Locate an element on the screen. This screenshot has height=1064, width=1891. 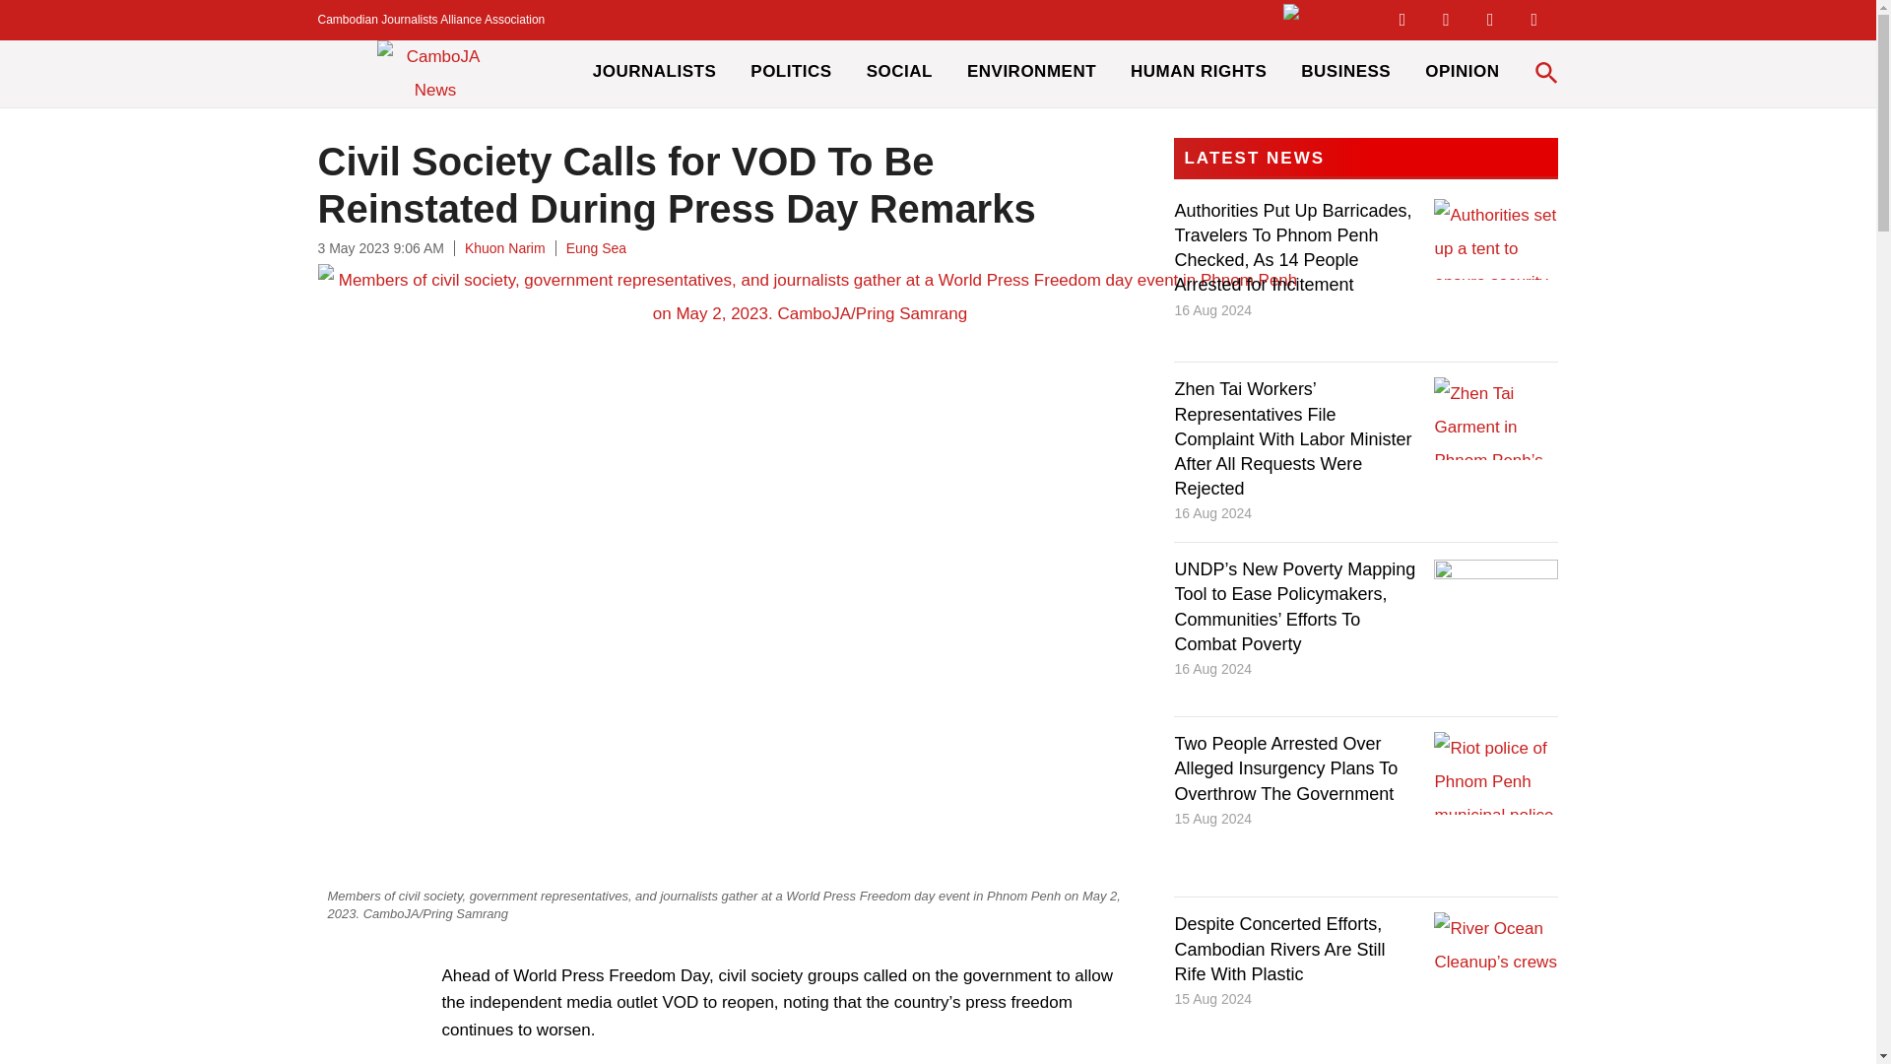
HUMAN RIGHTS is located at coordinates (1199, 73).